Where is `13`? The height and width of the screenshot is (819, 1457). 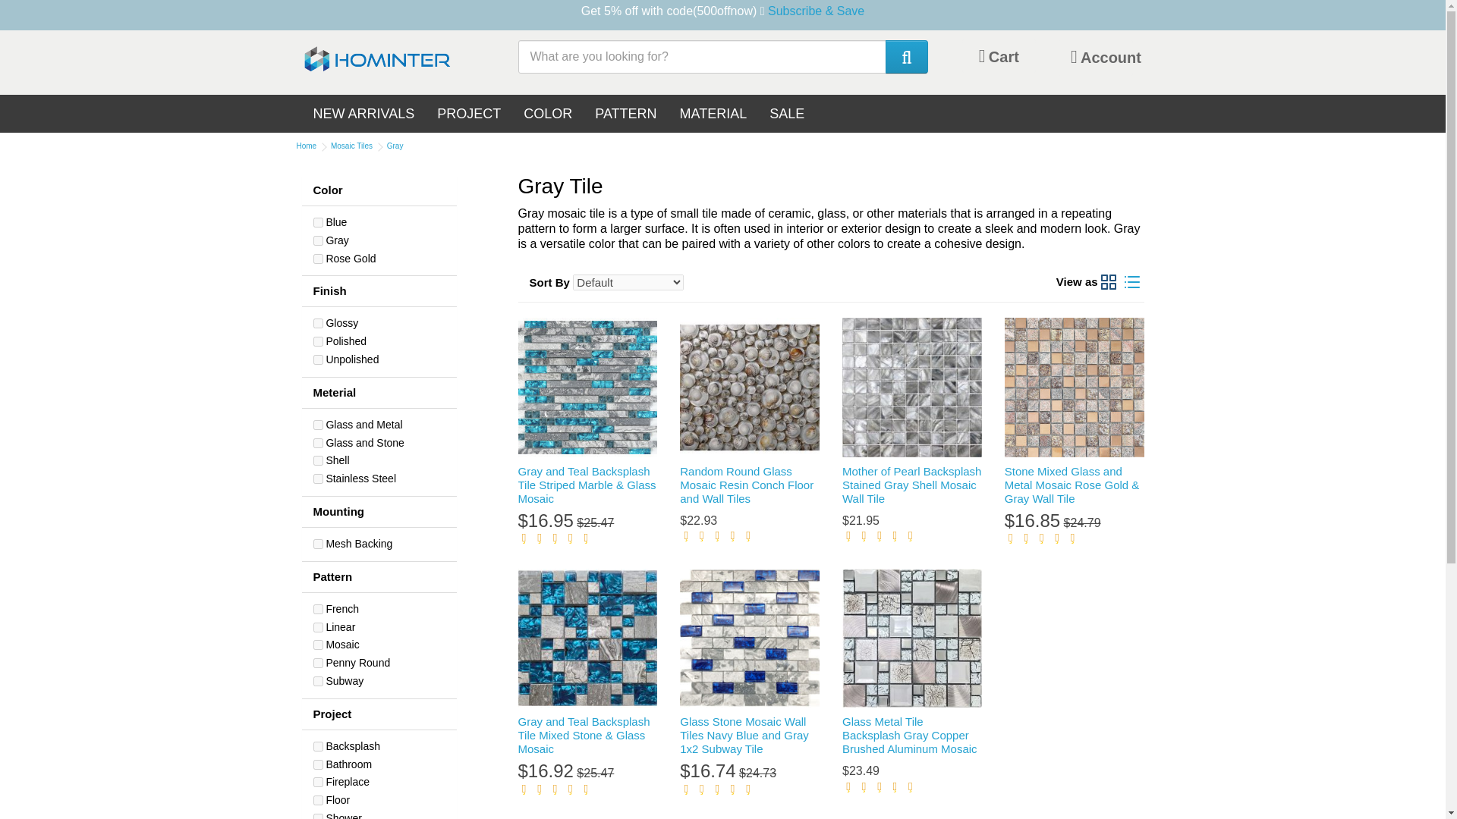 13 is located at coordinates (317, 479).